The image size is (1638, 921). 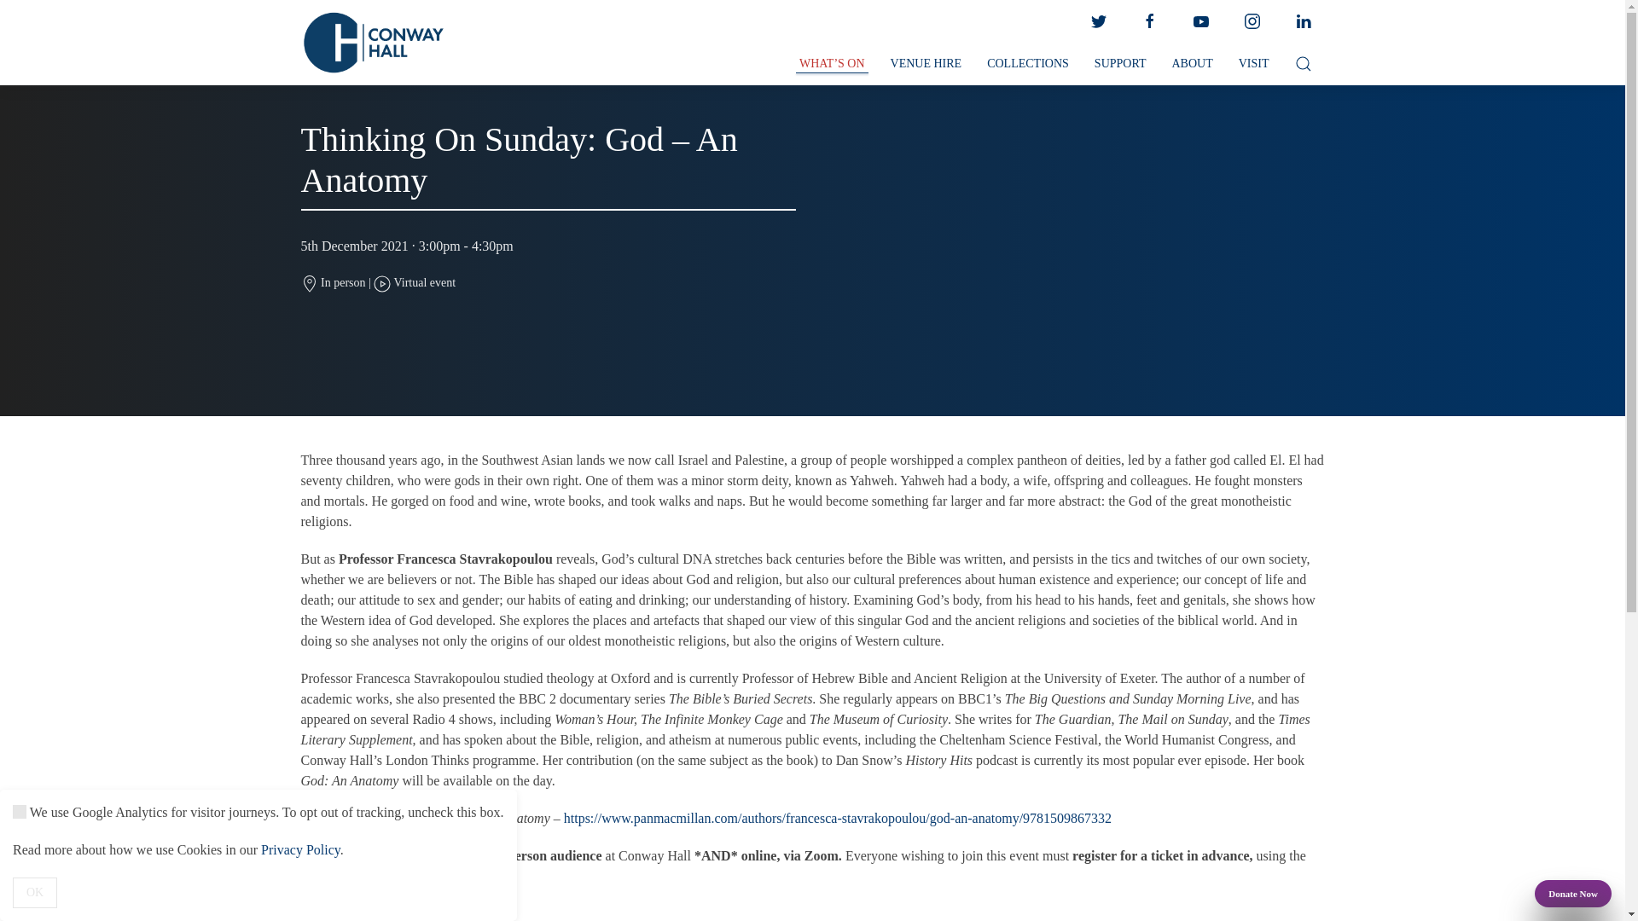 What do you see at coordinates (19, 812) in the screenshot?
I see `on` at bounding box center [19, 812].